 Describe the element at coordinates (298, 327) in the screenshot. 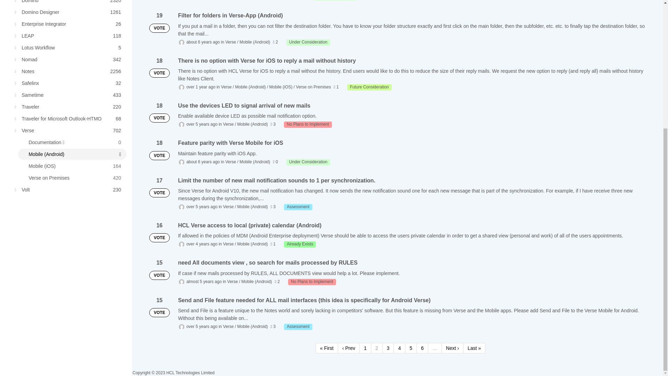

I see `No Plans to Implement` at that location.